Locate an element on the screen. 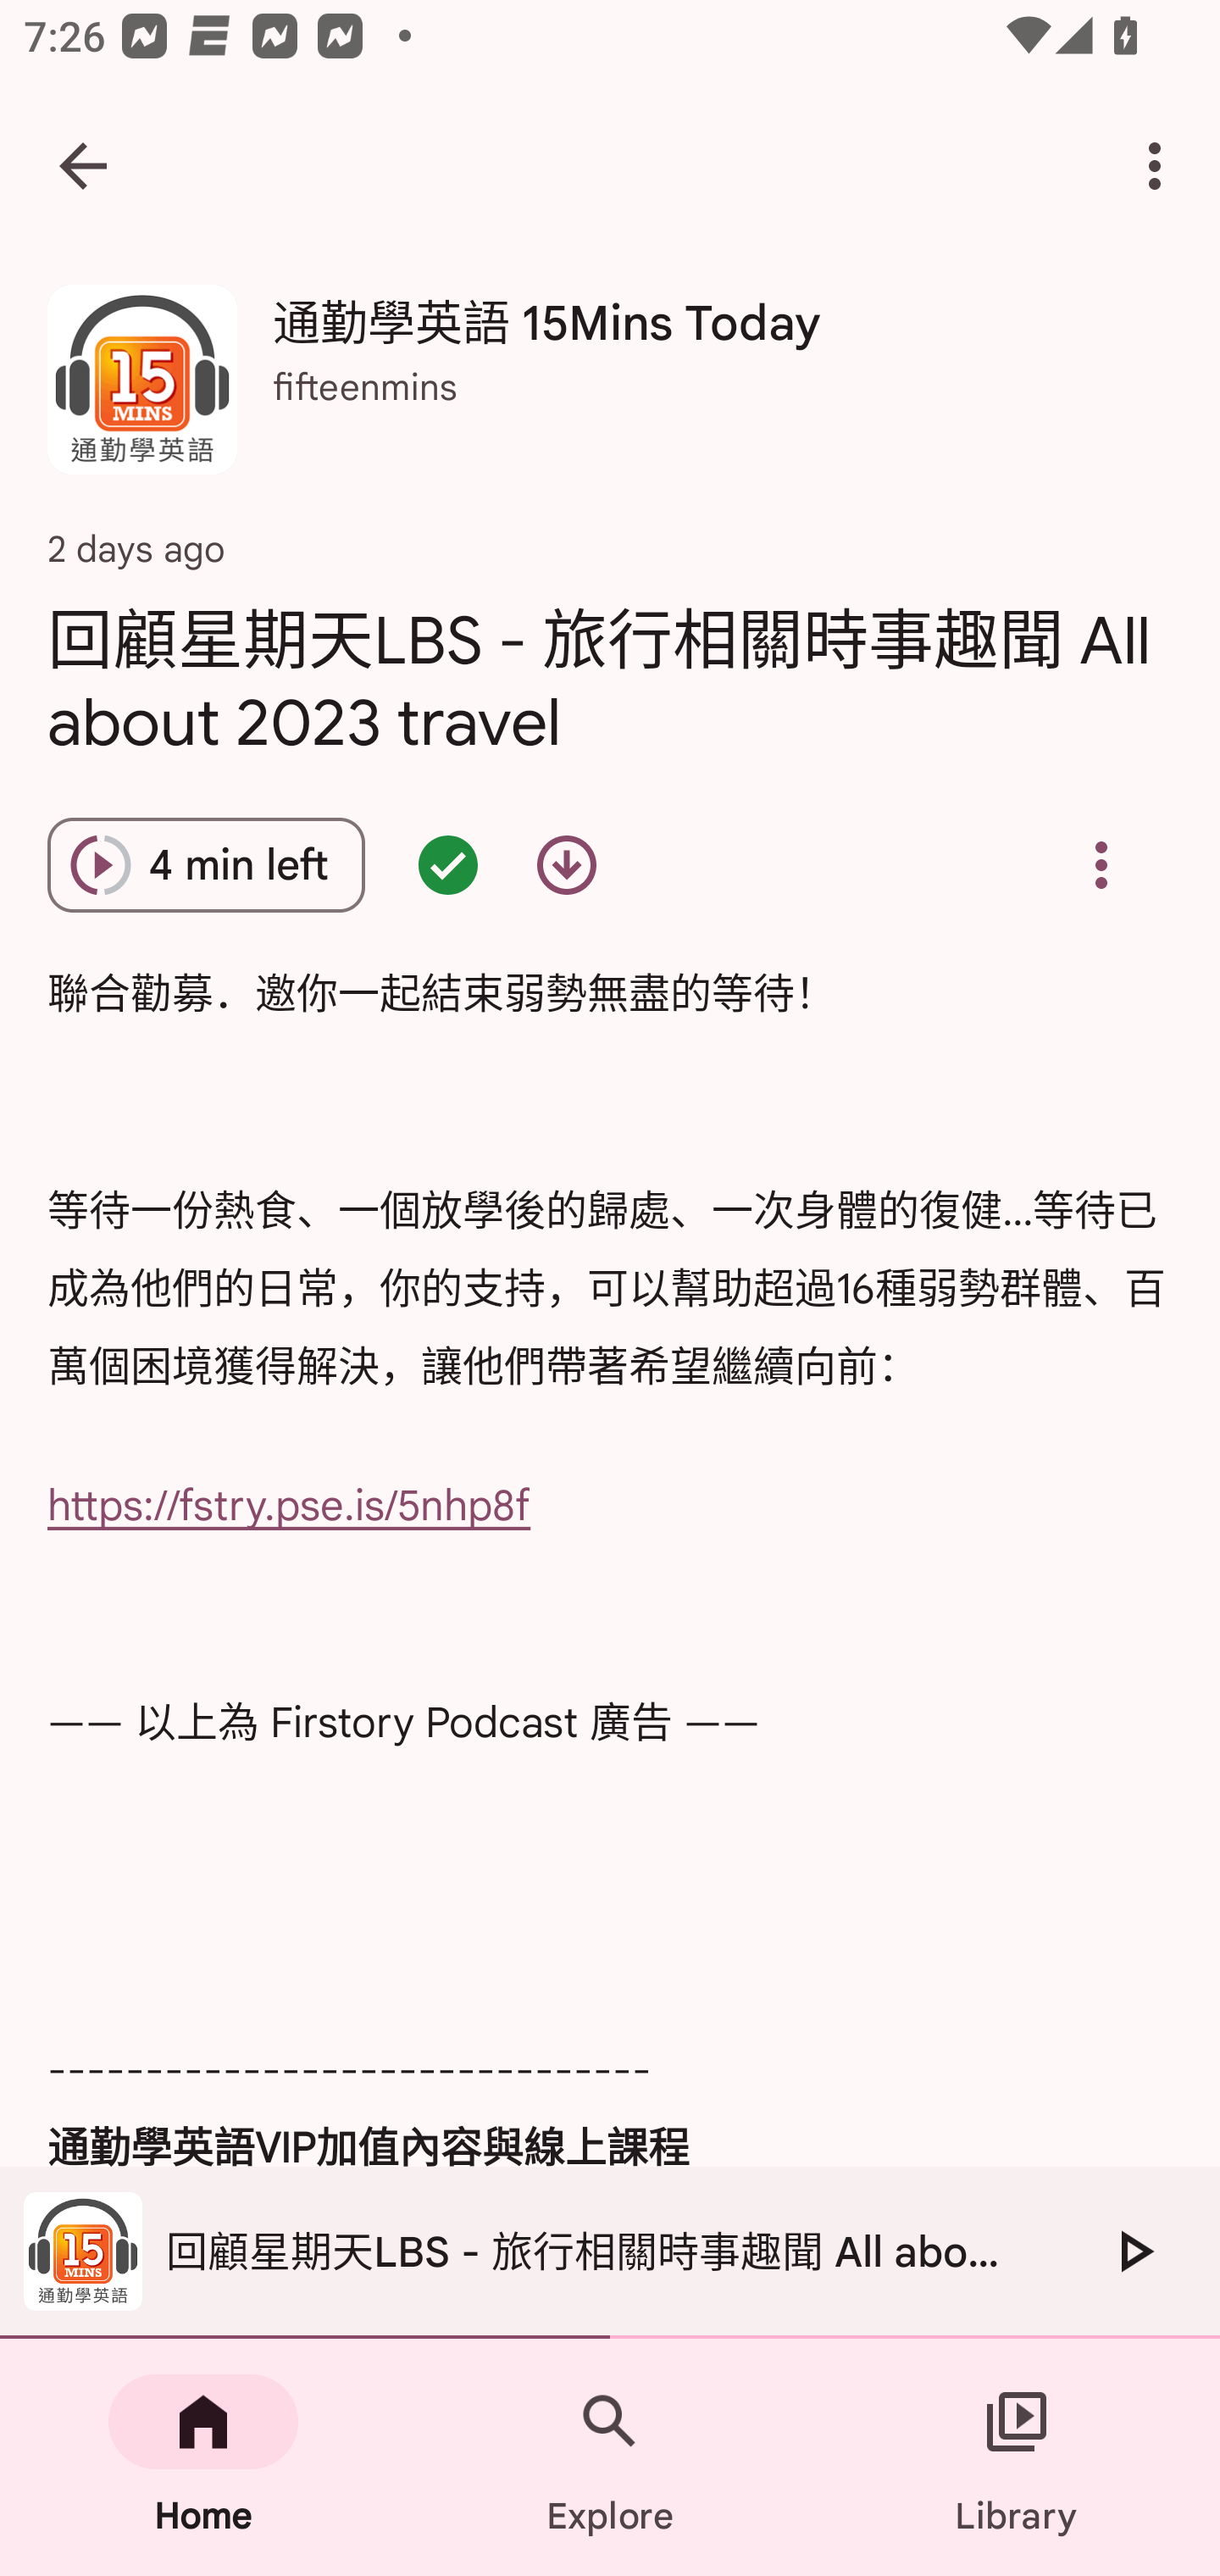  Play is located at coordinates (1134, 2251).